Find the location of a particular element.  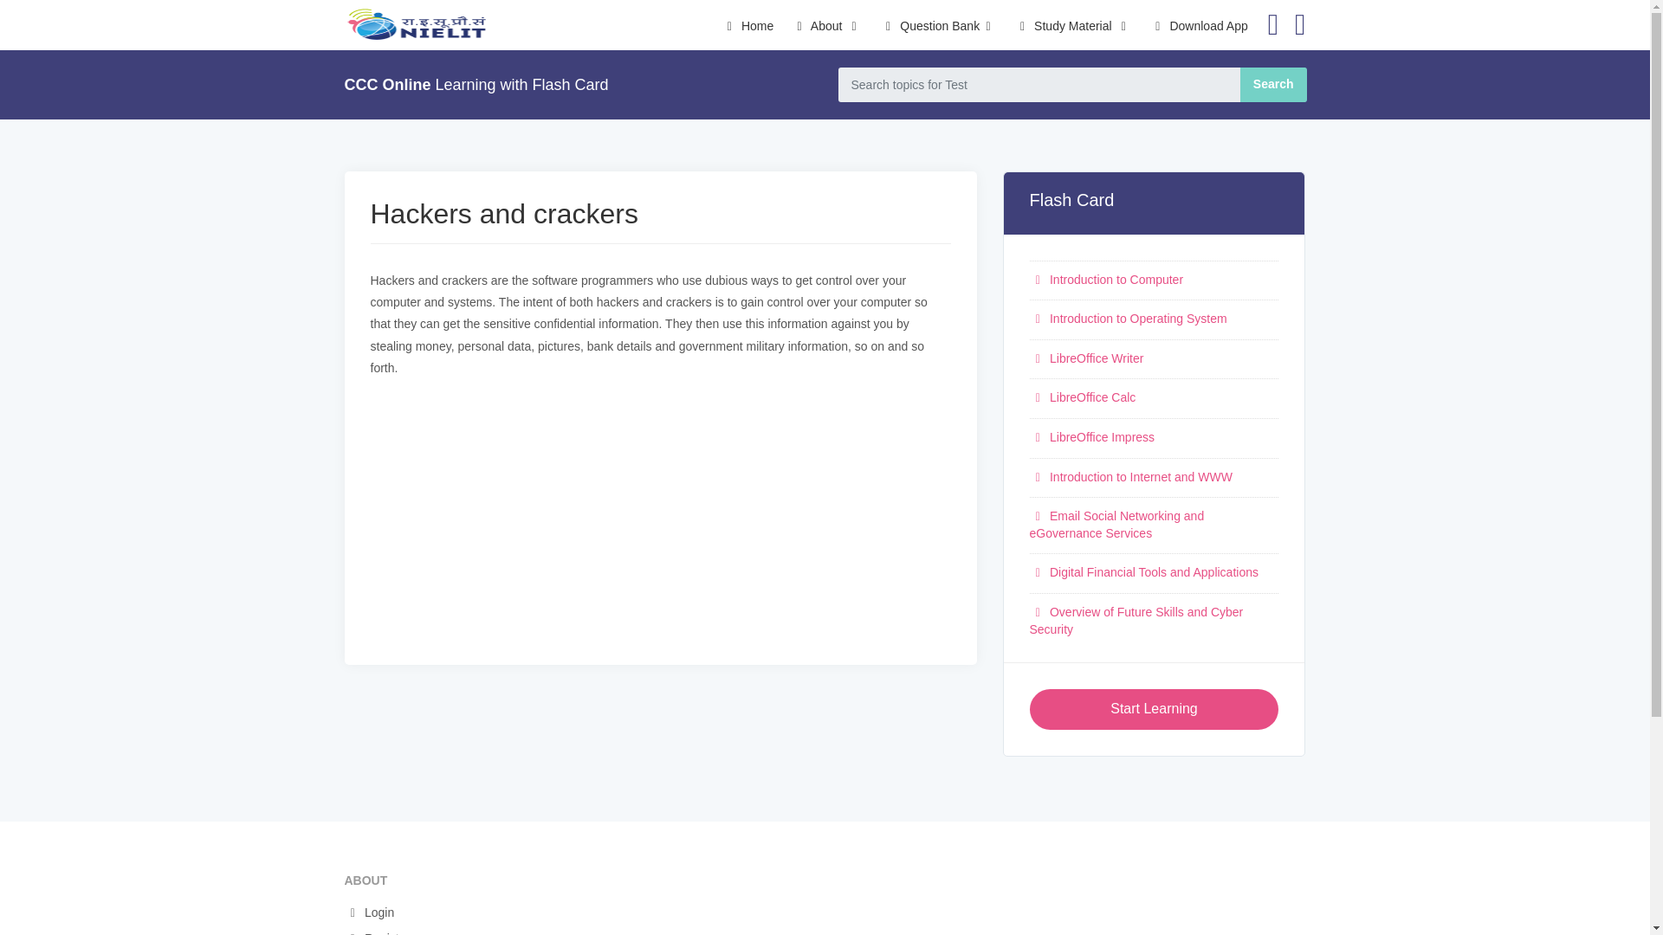

Introduction to Internet and WWW is located at coordinates (1130, 477).